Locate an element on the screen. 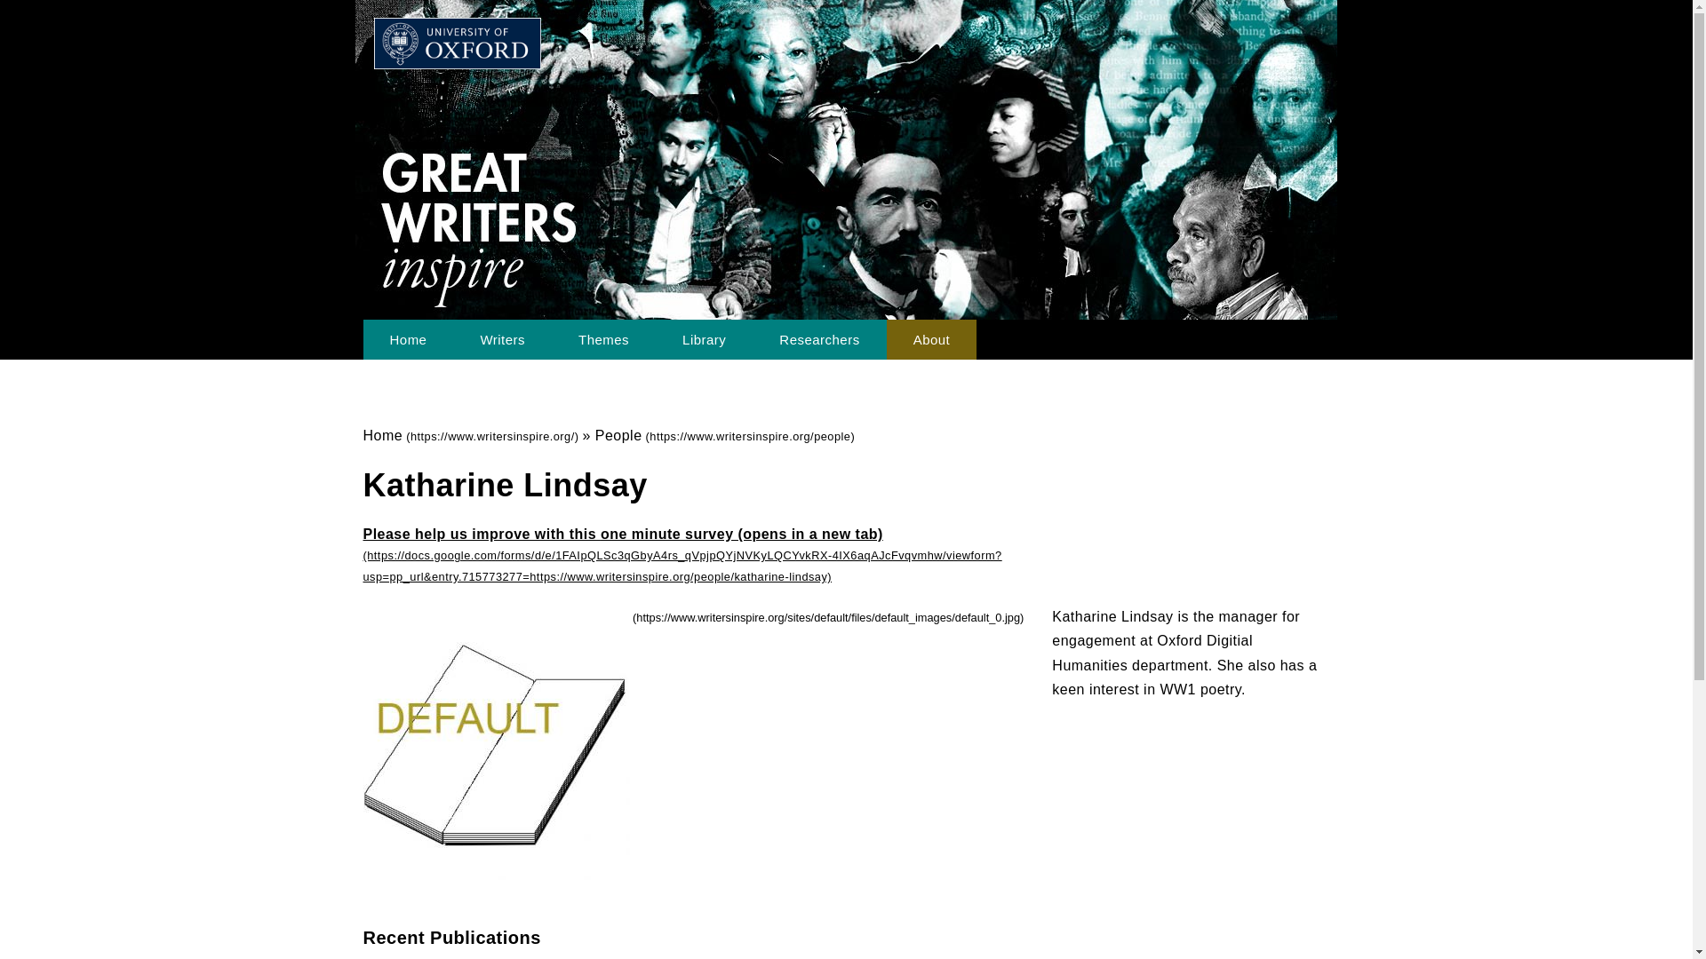 This screenshot has height=959, width=1706. Themes is located at coordinates (602, 339).